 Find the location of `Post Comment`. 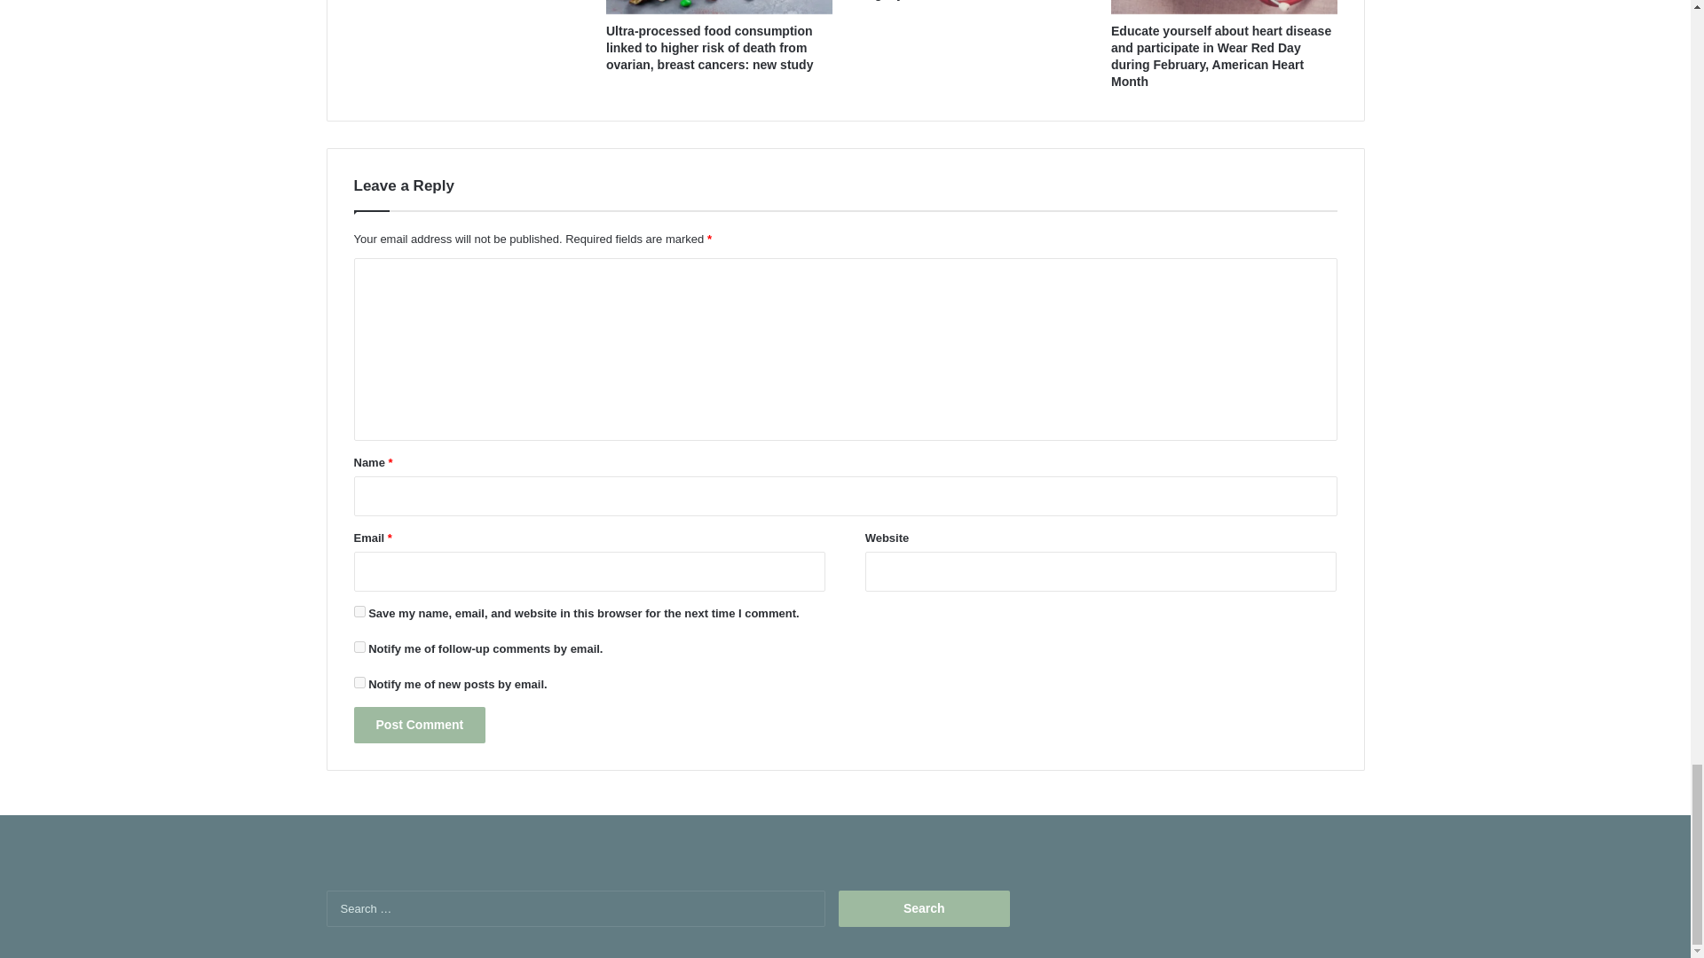

Post Comment is located at coordinates (419, 726).